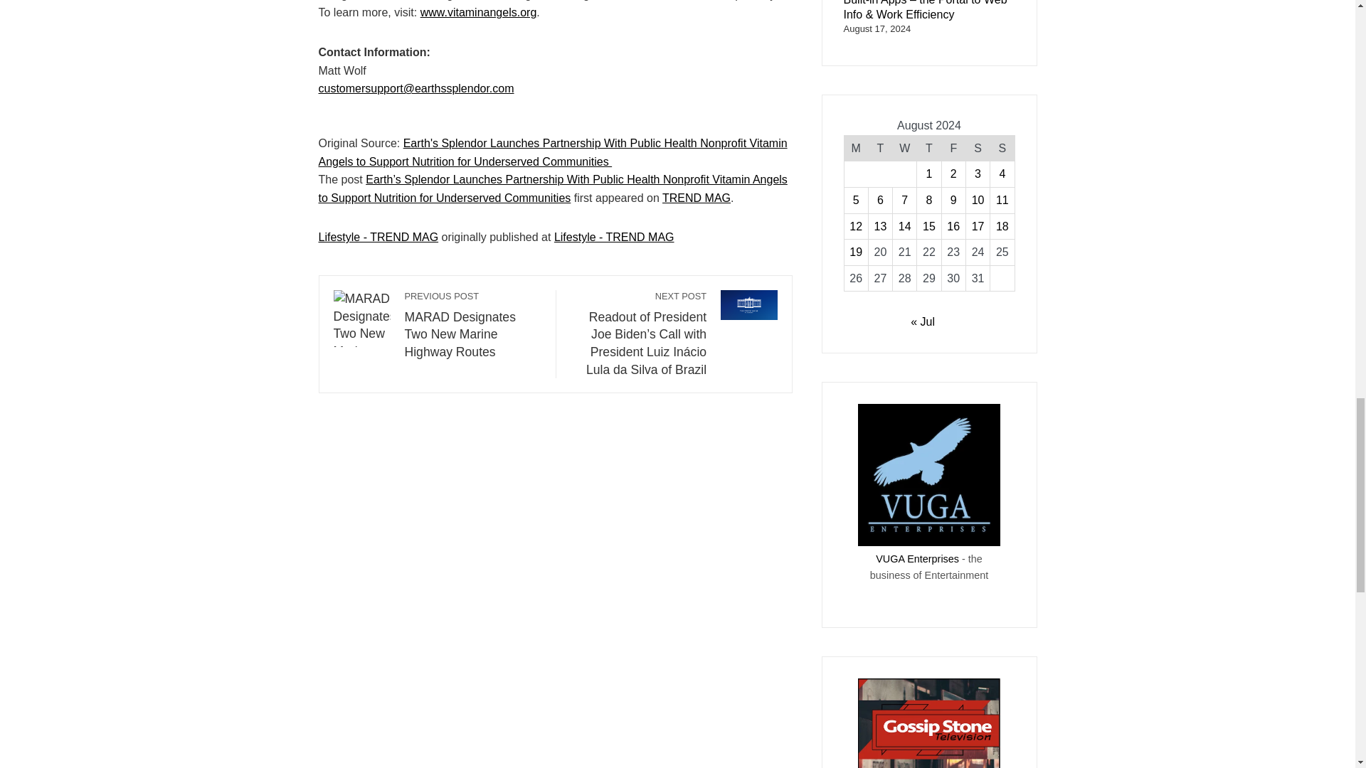 The width and height of the screenshot is (1366, 768). What do you see at coordinates (855, 148) in the screenshot?
I see `Monday` at bounding box center [855, 148].